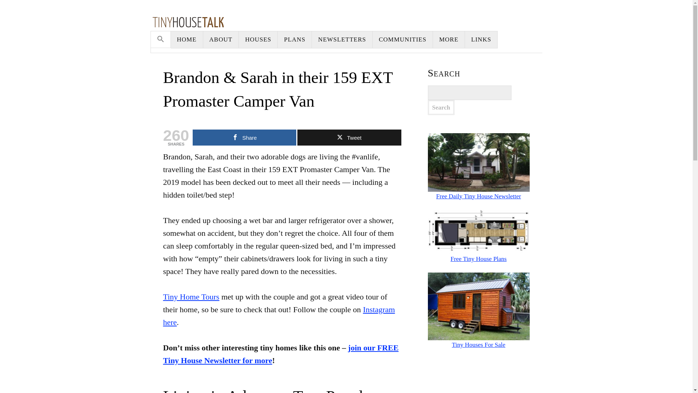 Image resolution: width=698 pixels, height=393 pixels. What do you see at coordinates (449, 39) in the screenshot?
I see `MORE` at bounding box center [449, 39].